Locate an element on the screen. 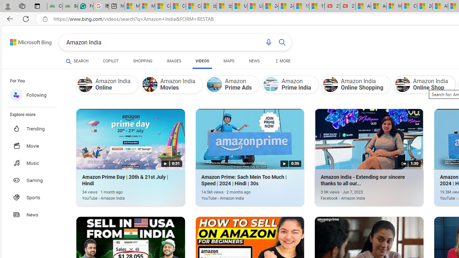  Search using voice is located at coordinates (268, 42).